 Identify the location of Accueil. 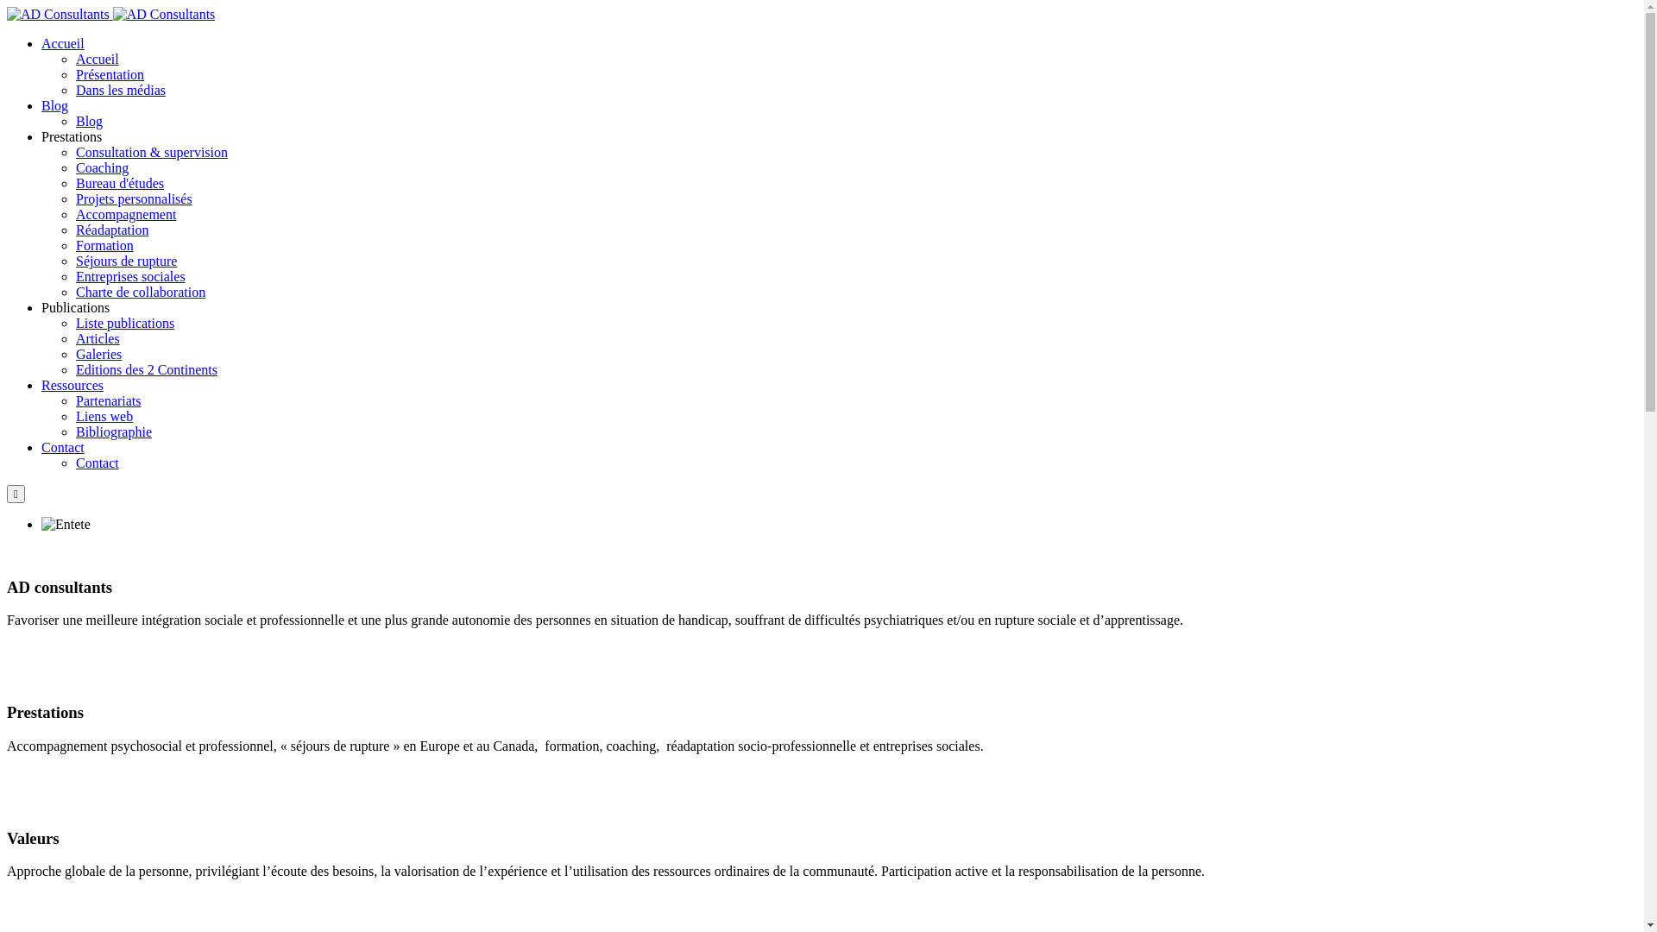
(98, 59).